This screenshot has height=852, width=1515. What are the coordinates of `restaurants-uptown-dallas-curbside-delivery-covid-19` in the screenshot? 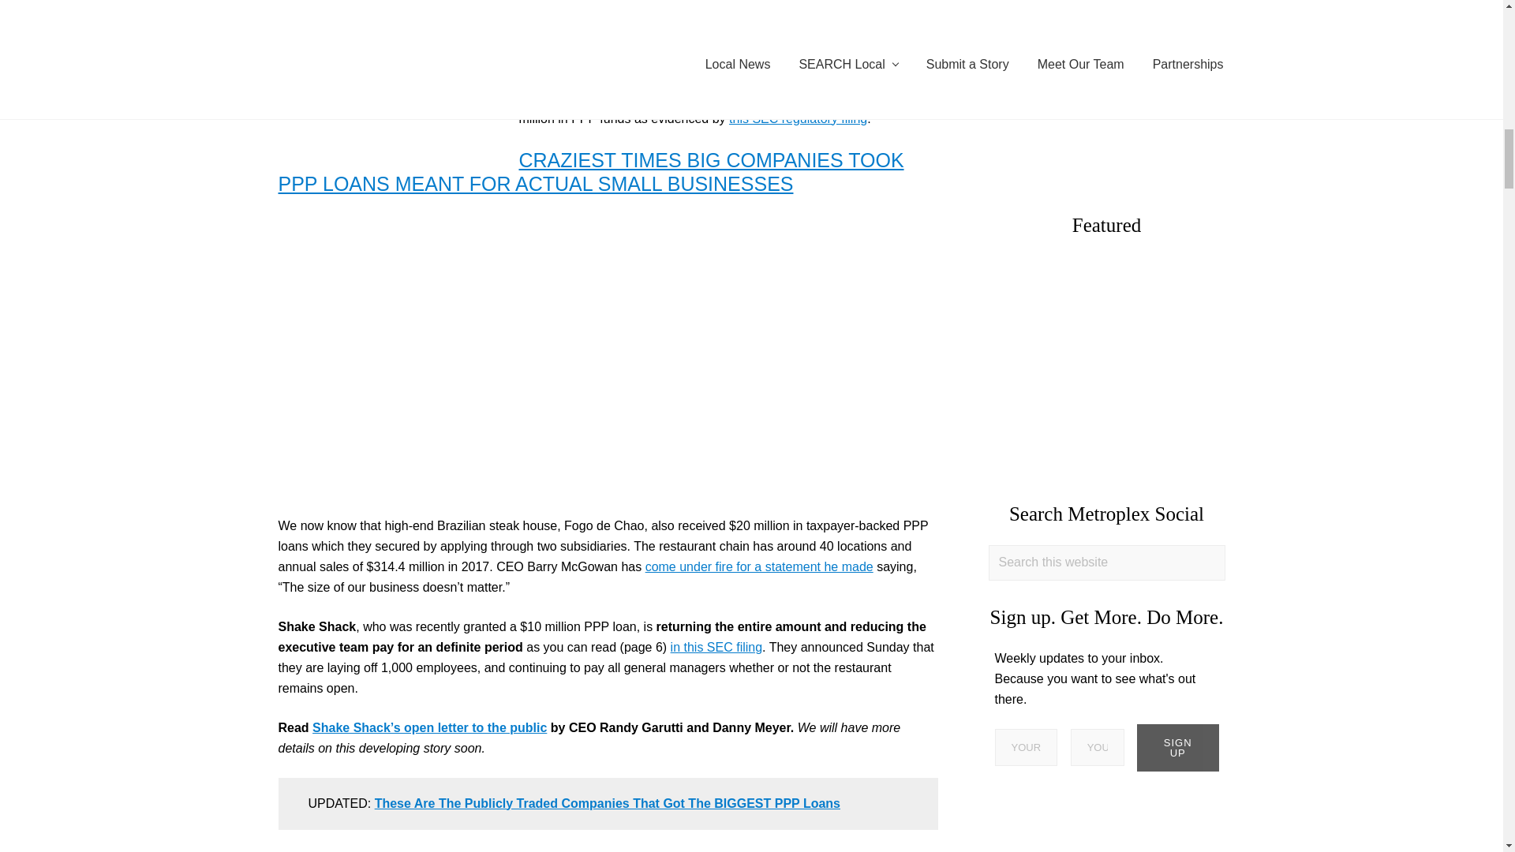 It's located at (1113, 366).